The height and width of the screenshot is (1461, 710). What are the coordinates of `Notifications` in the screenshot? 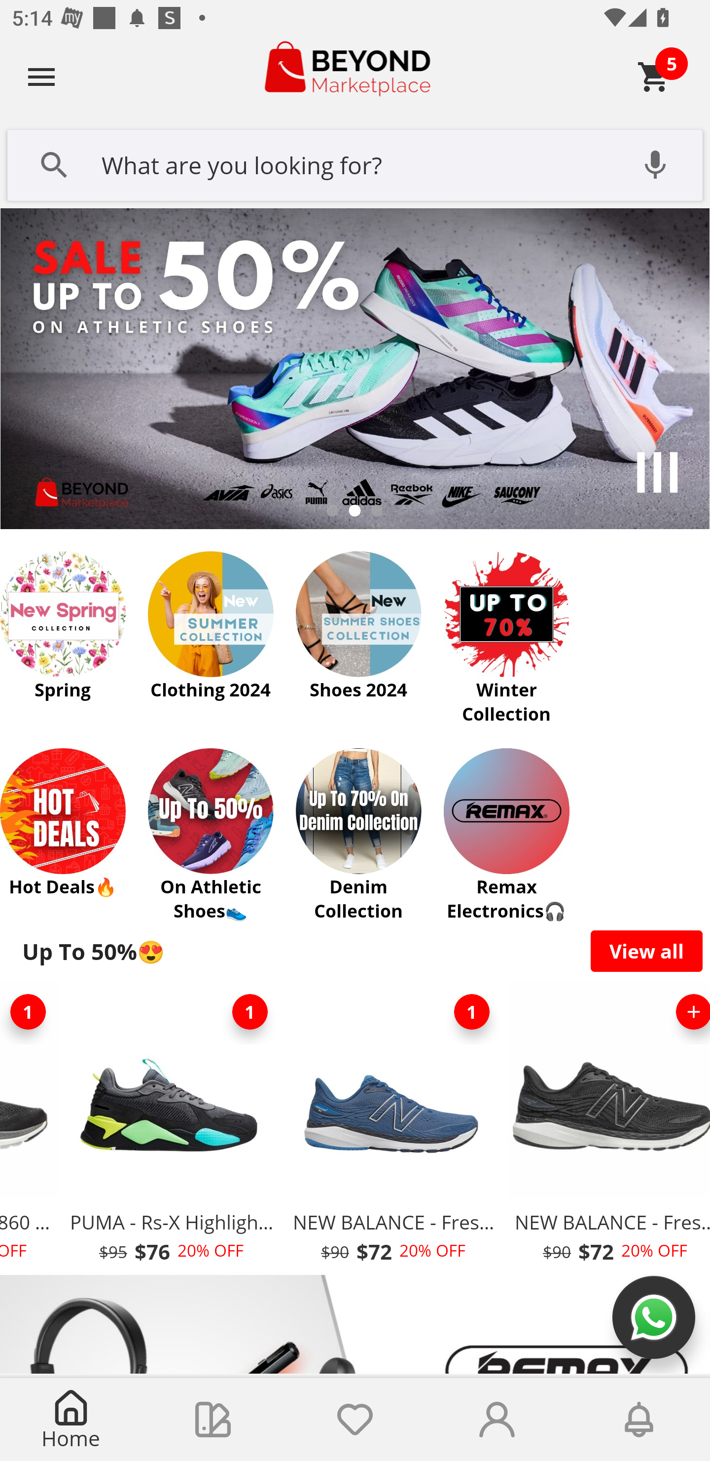 It's located at (639, 1420).